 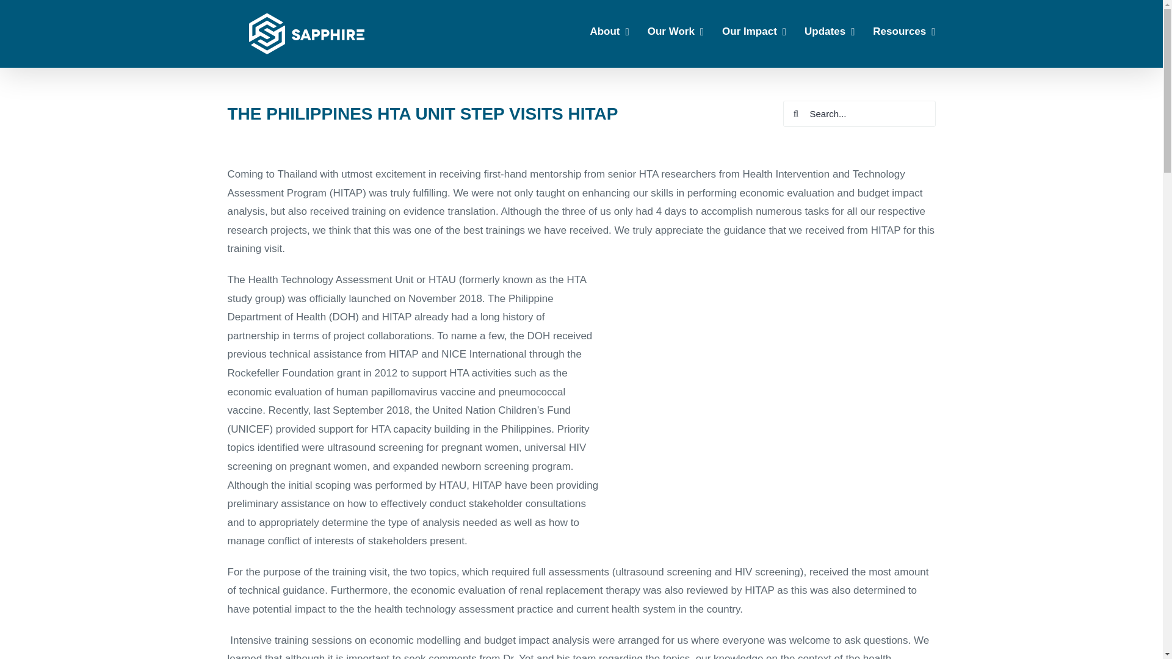 What do you see at coordinates (754, 31) in the screenshot?
I see `Our Impact` at bounding box center [754, 31].